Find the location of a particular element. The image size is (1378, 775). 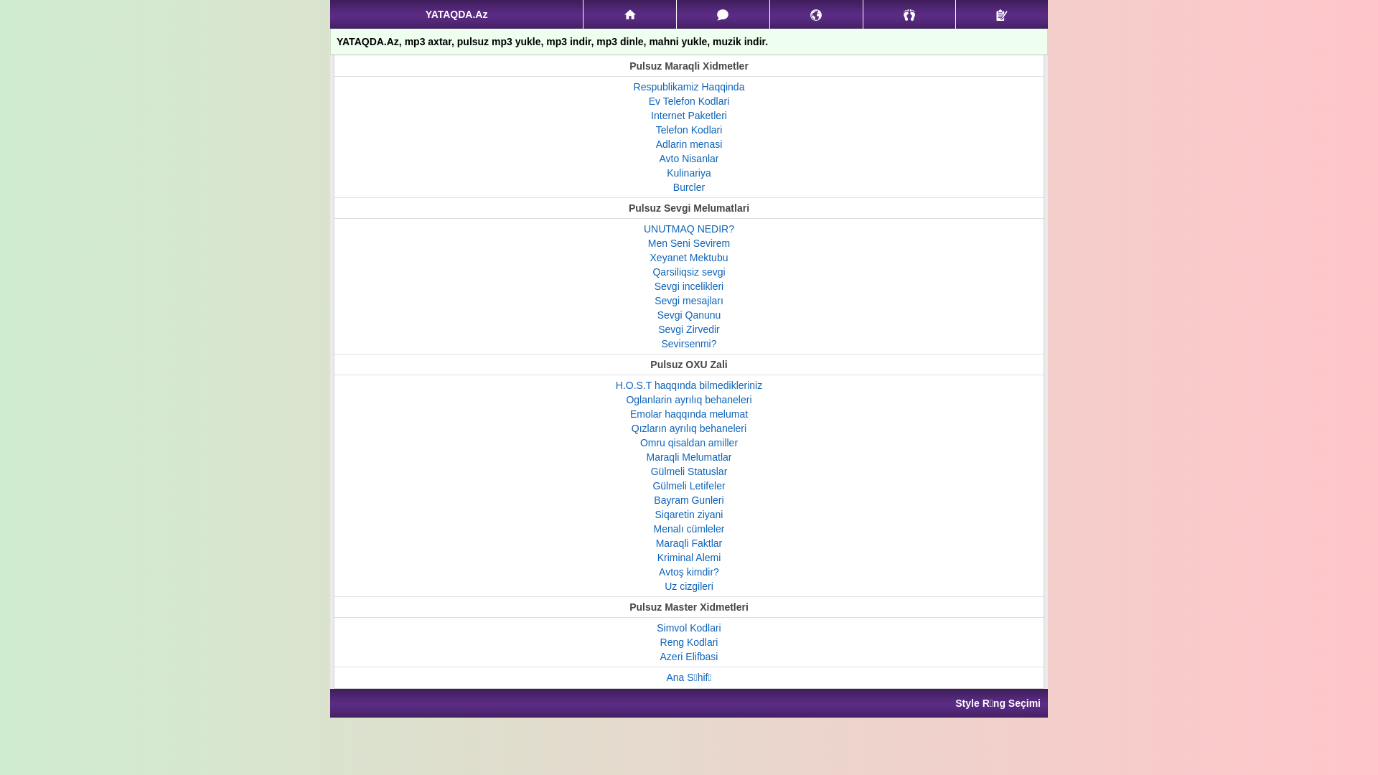

Reng Kodlari is located at coordinates (689, 642).